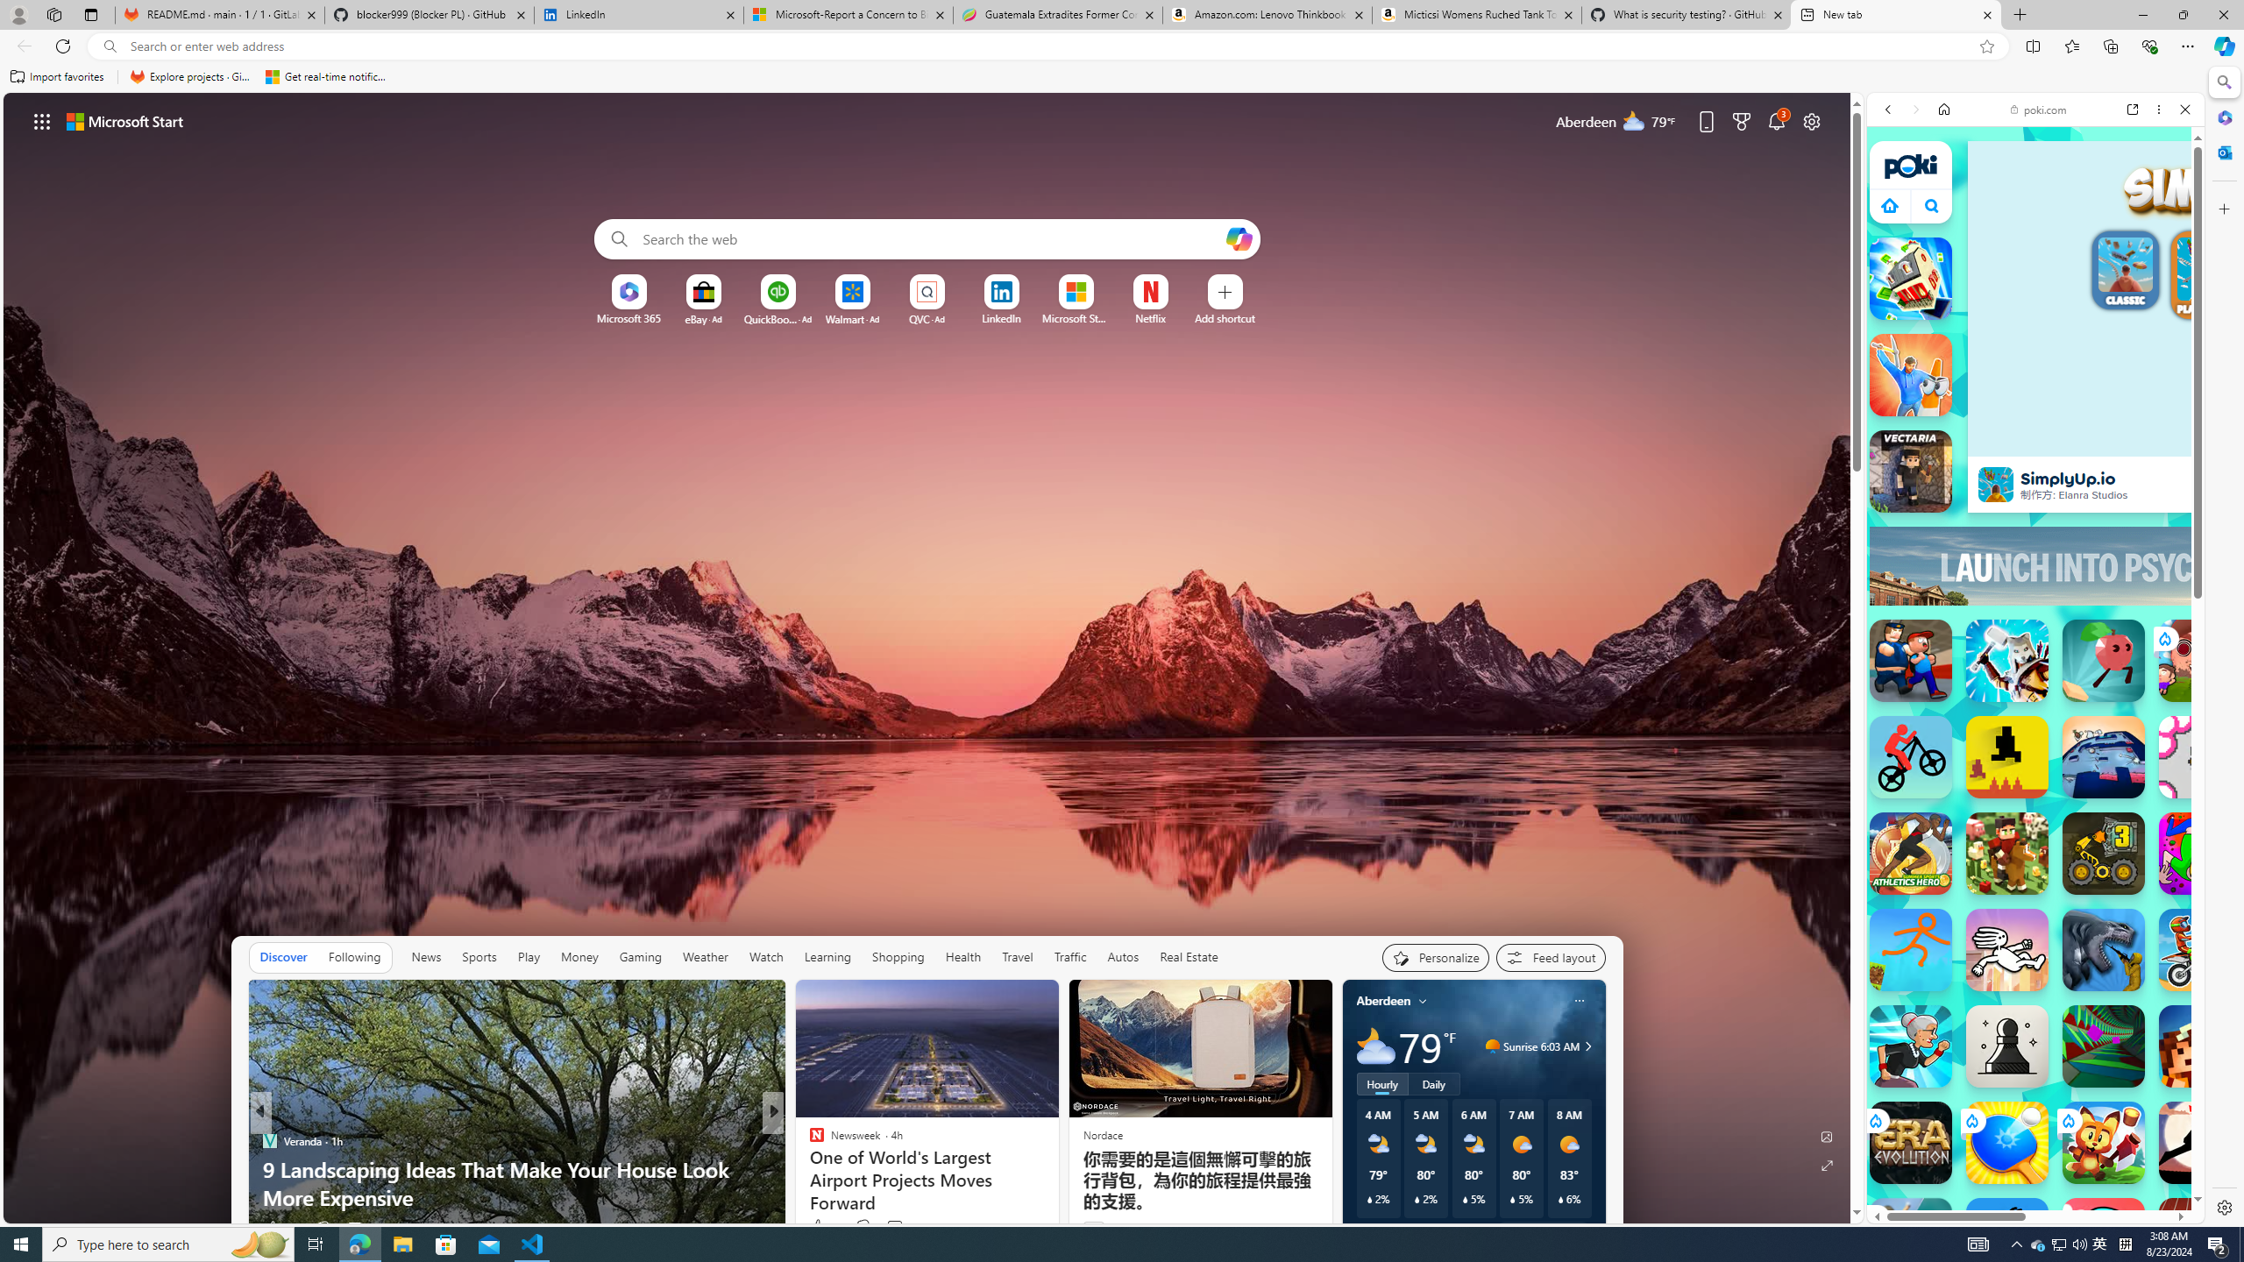 This screenshot has height=1262, width=2244. Describe the element at coordinates (1911, 471) in the screenshot. I see `Vectaria.io` at that location.